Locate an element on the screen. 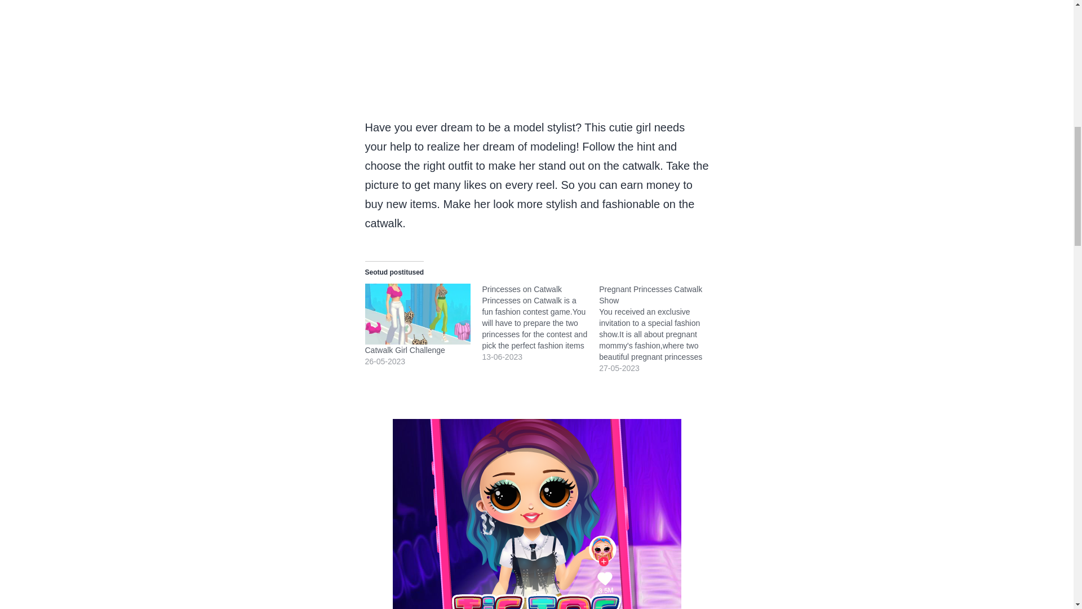 This screenshot has height=609, width=1082. Pregnant Princesses Catwalk Show is located at coordinates (650, 295).